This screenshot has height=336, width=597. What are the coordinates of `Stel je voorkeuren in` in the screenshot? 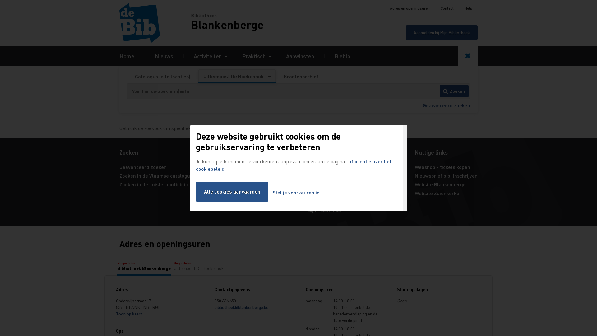 It's located at (296, 193).